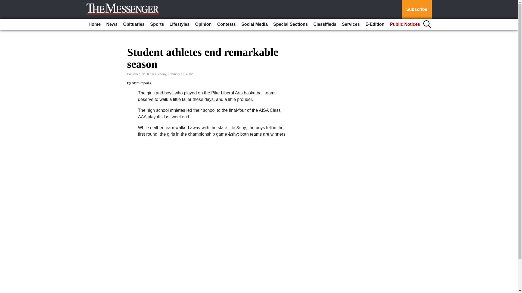 The image size is (522, 293). What do you see at coordinates (417, 9) in the screenshot?
I see `Subscribe` at bounding box center [417, 9].